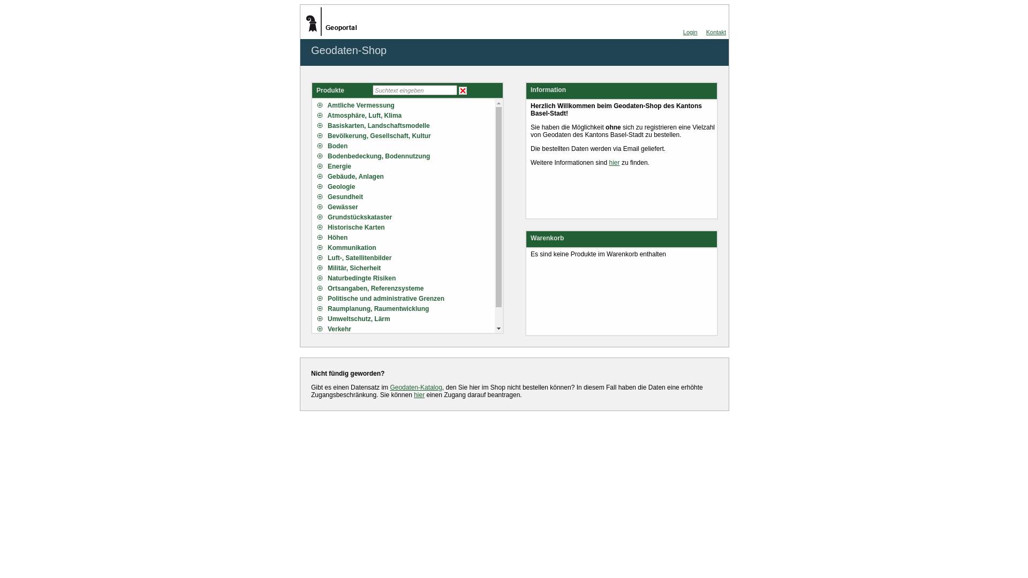  Describe the element at coordinates (415, 387) in the screenshot. I see `Geodaten-Katalog` at that location.